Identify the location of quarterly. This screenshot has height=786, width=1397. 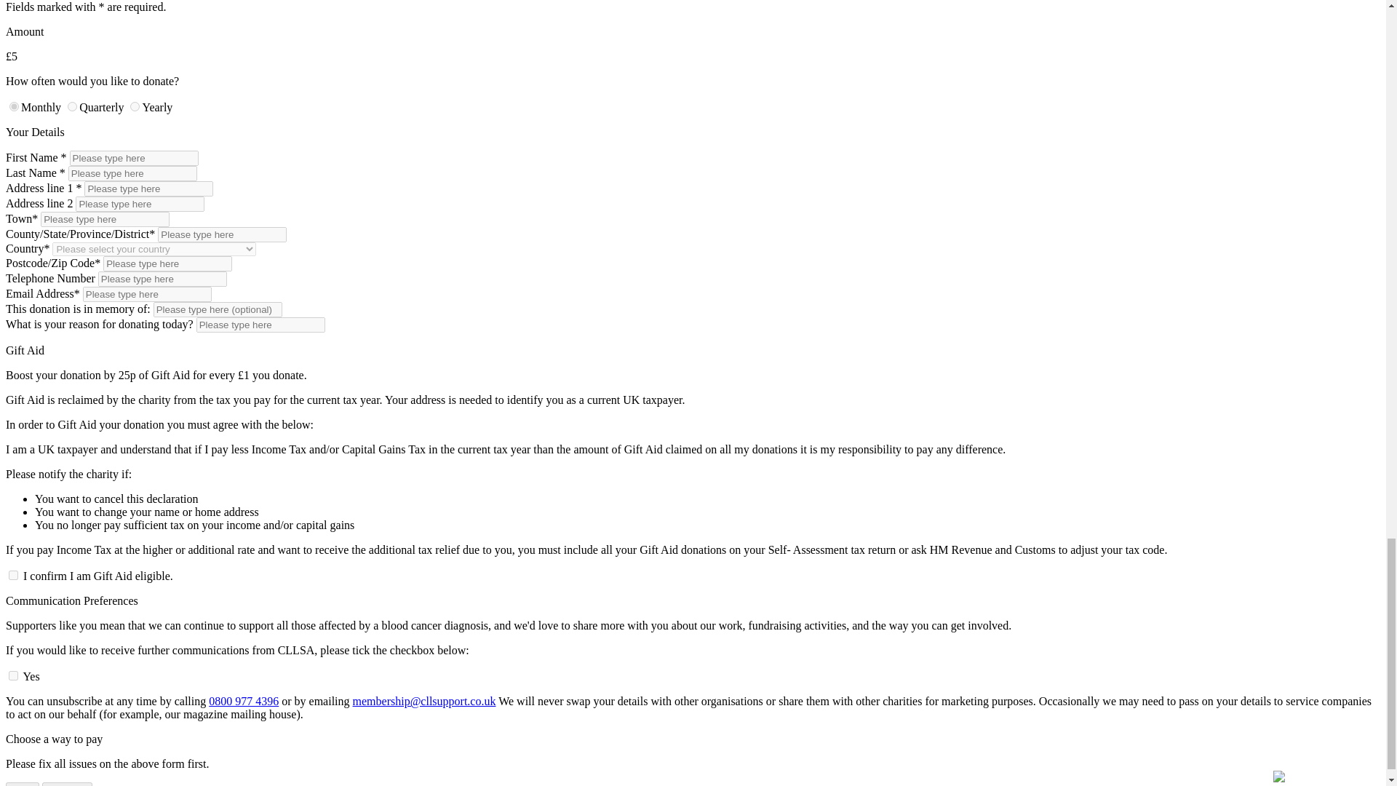
(71, 106).